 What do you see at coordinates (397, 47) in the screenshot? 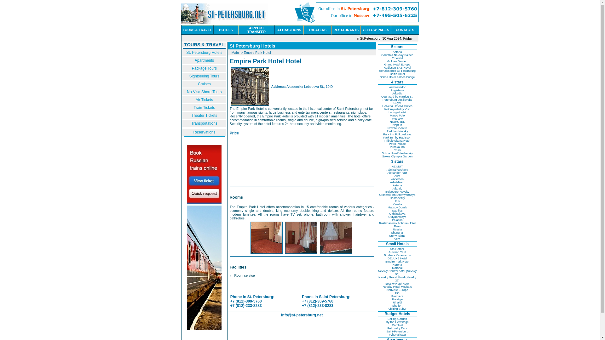
I see `5 stars` at bounding box center [397, 47].